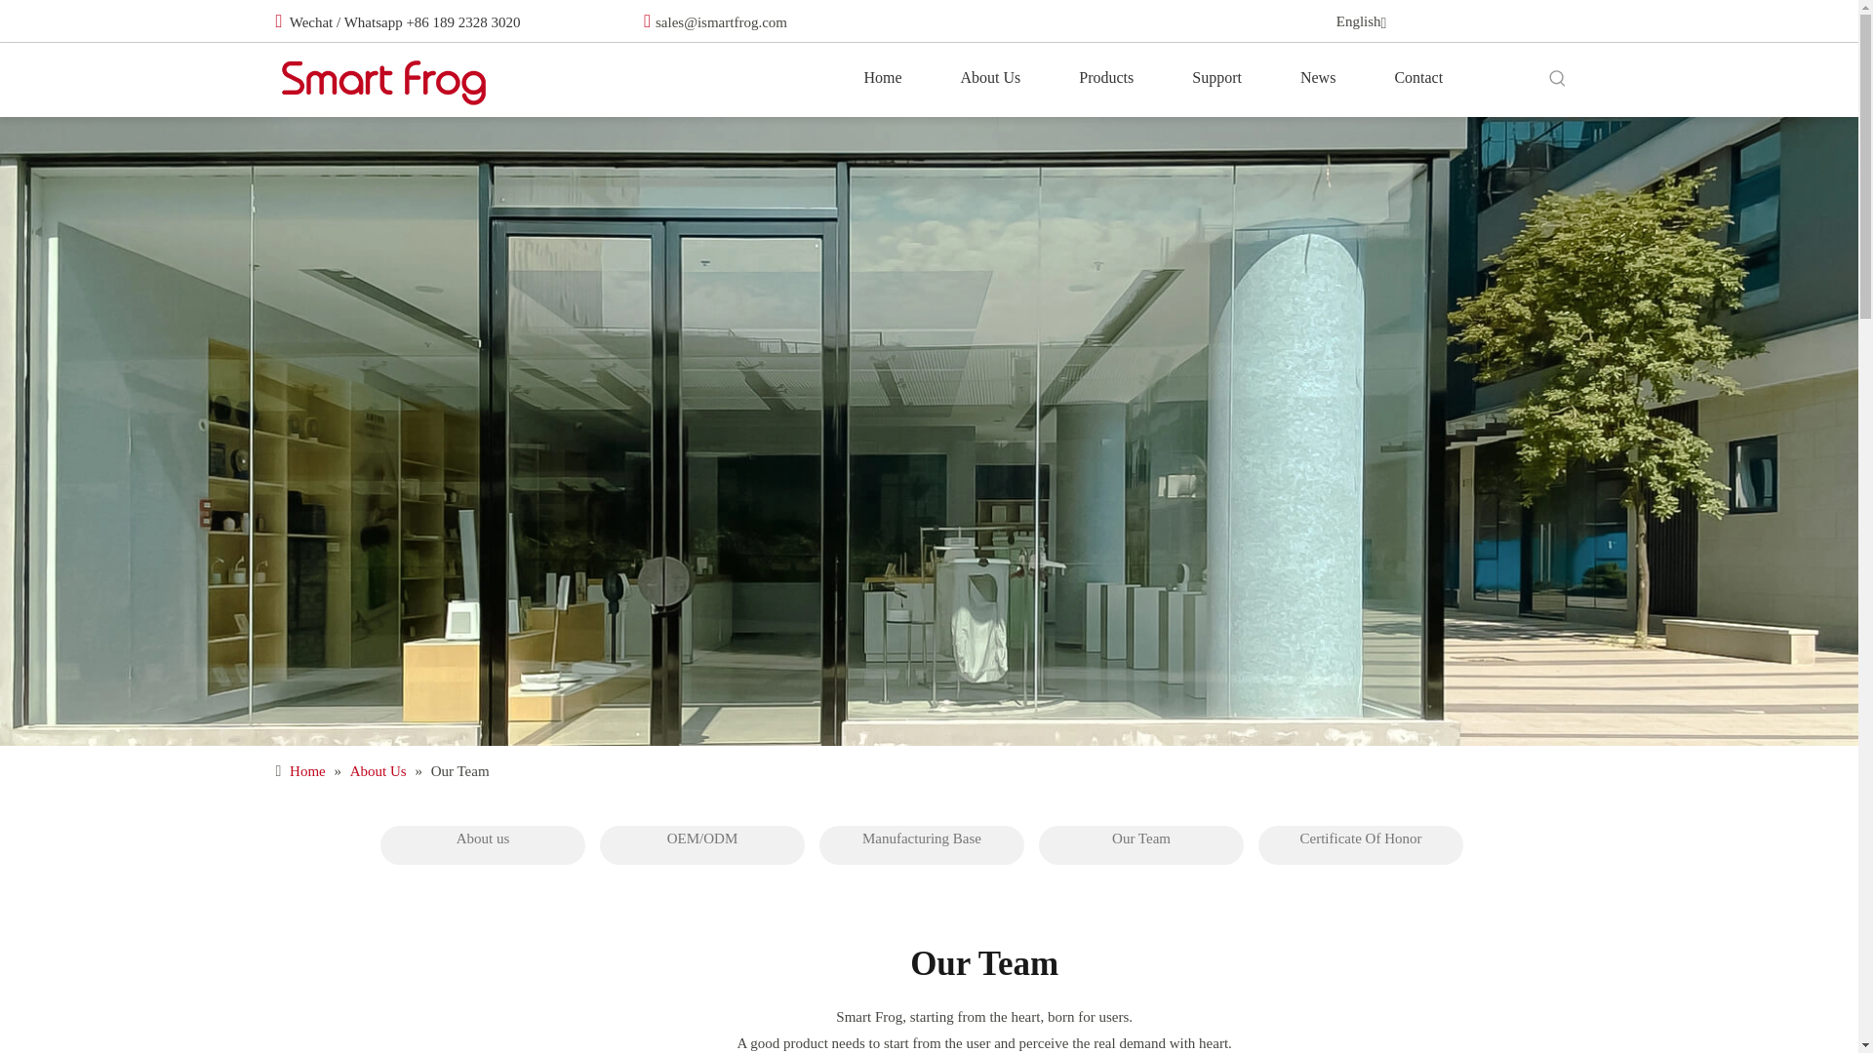 The width and height of the screenshot is (1873, 1053). Describe the element at coordinates (989, 77) in the screenshot. I see `About Us` at that location.